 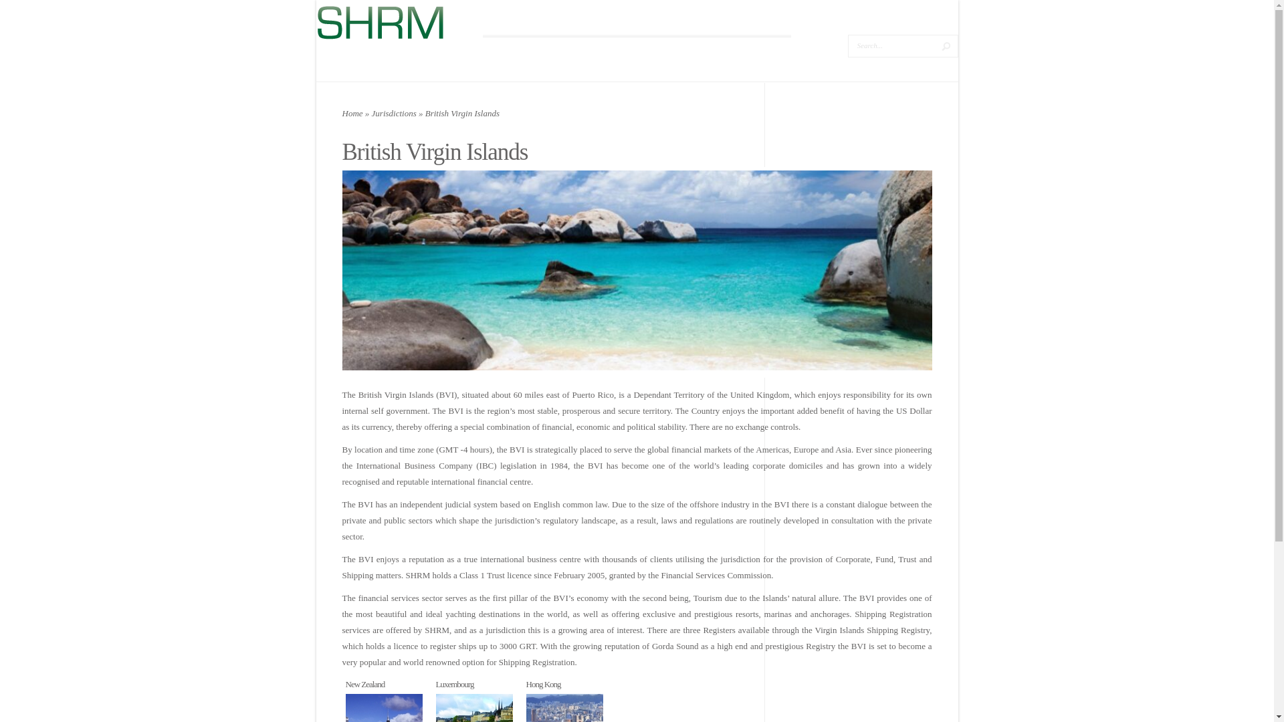 What do you see at coordinates (474, 707) in the screenshot?
I see `Luxembourg` at bounding box center [474, 707].